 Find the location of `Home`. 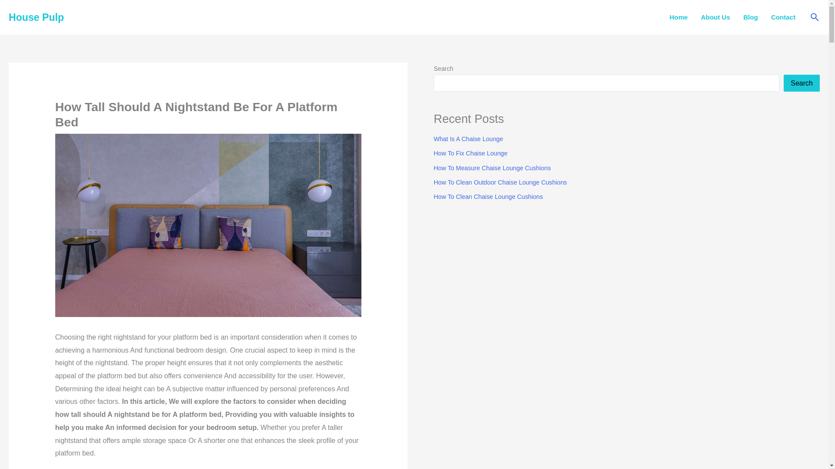

Home is located at coordinates (678, 17).